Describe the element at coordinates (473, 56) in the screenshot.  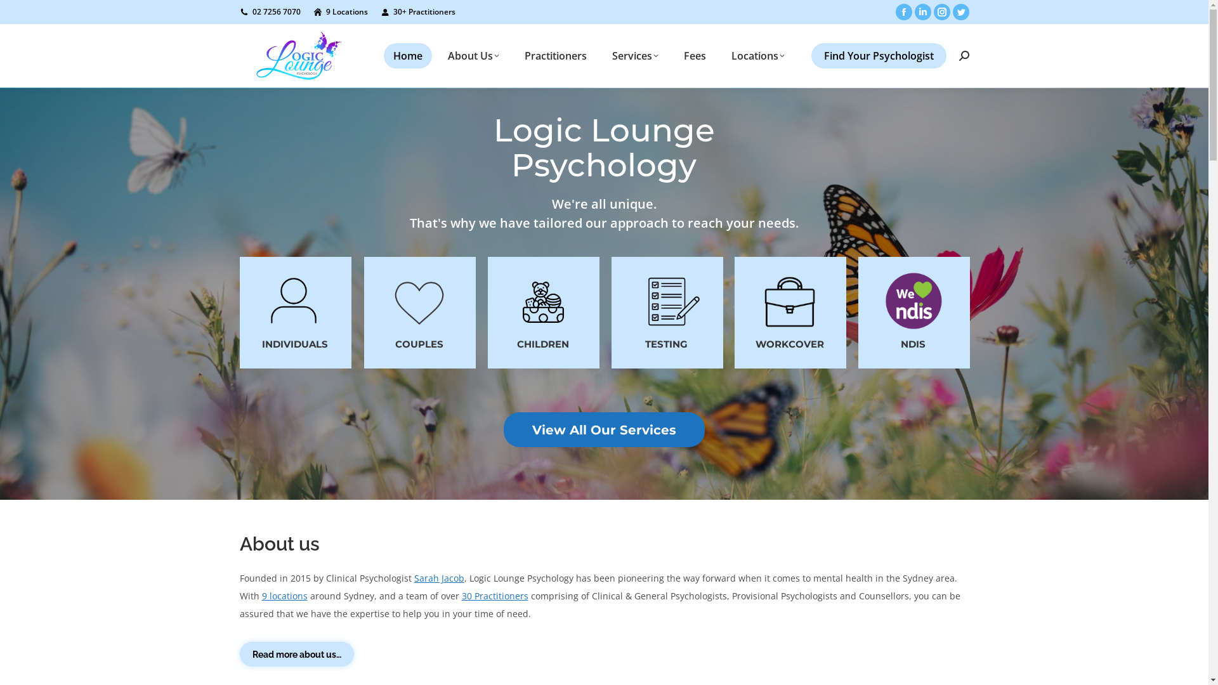
I see `About Us` at that location.